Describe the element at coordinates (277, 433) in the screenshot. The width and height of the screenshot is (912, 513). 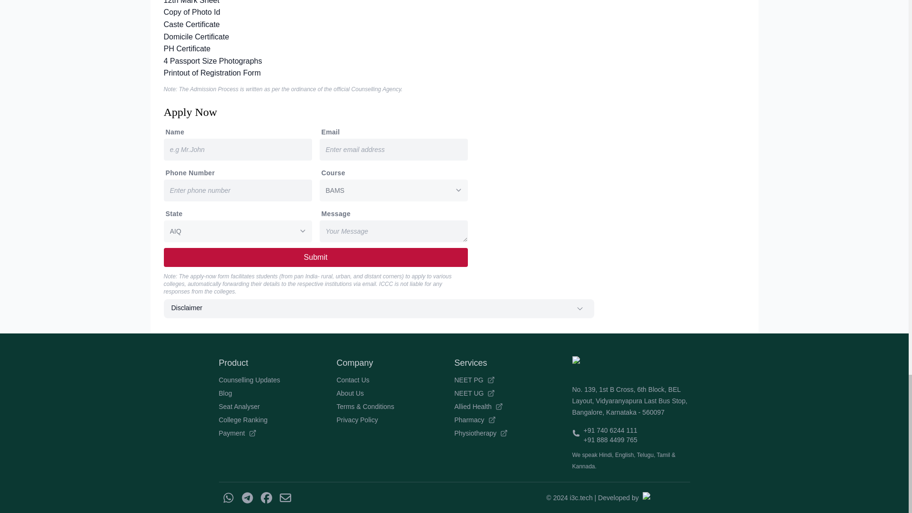
I see `Payment` at that location.